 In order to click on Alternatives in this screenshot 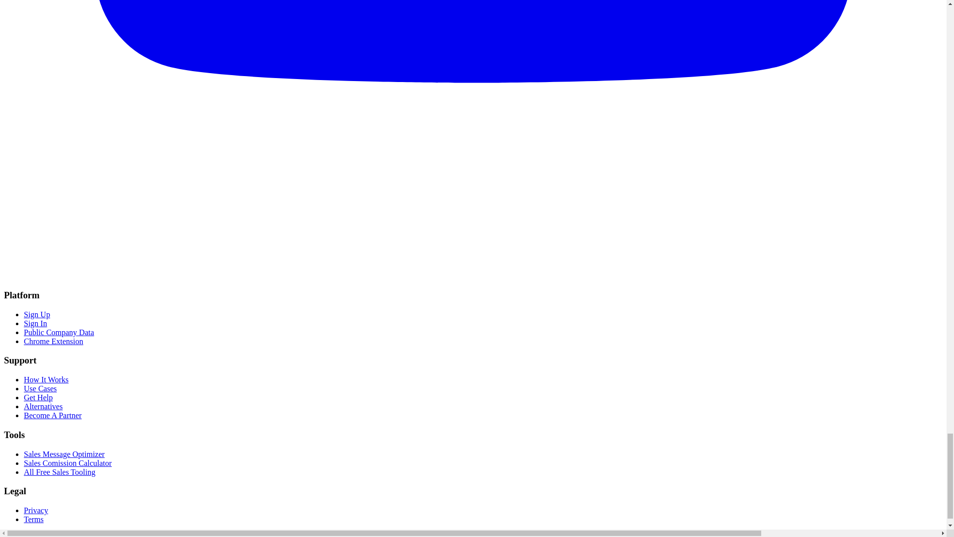, I will do `click(43, 406)`.